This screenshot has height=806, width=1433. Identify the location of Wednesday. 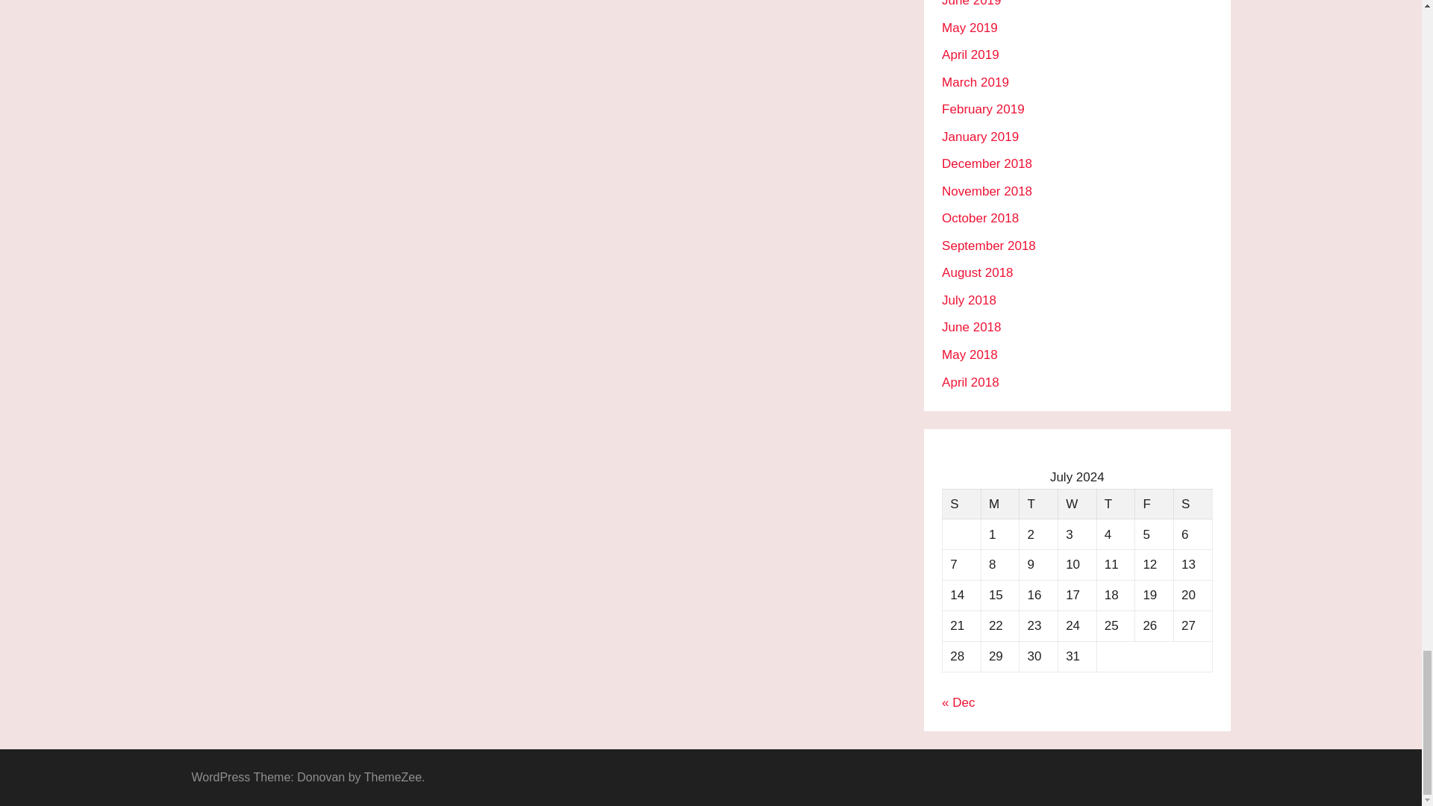
(1076, 503).